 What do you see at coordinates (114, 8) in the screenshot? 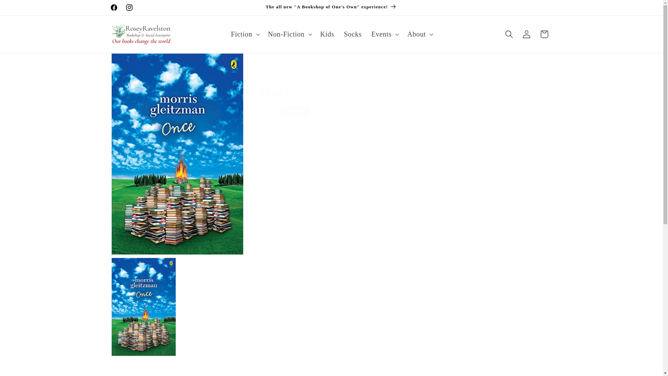
I see `Facebook` at bounding box center [114, 8].